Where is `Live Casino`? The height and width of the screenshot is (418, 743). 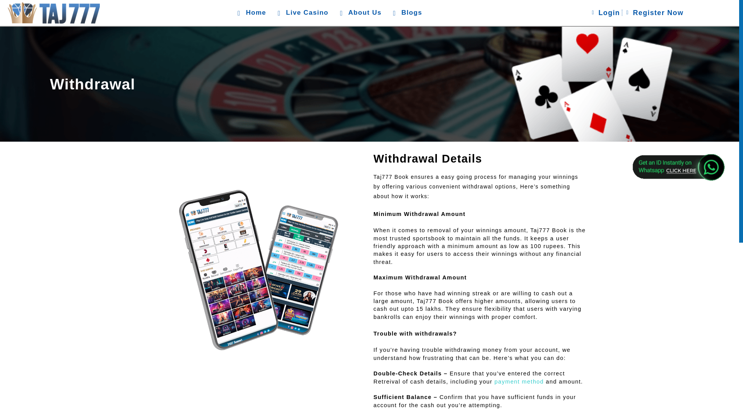 Live Casino is located at coordinates (301, 13).